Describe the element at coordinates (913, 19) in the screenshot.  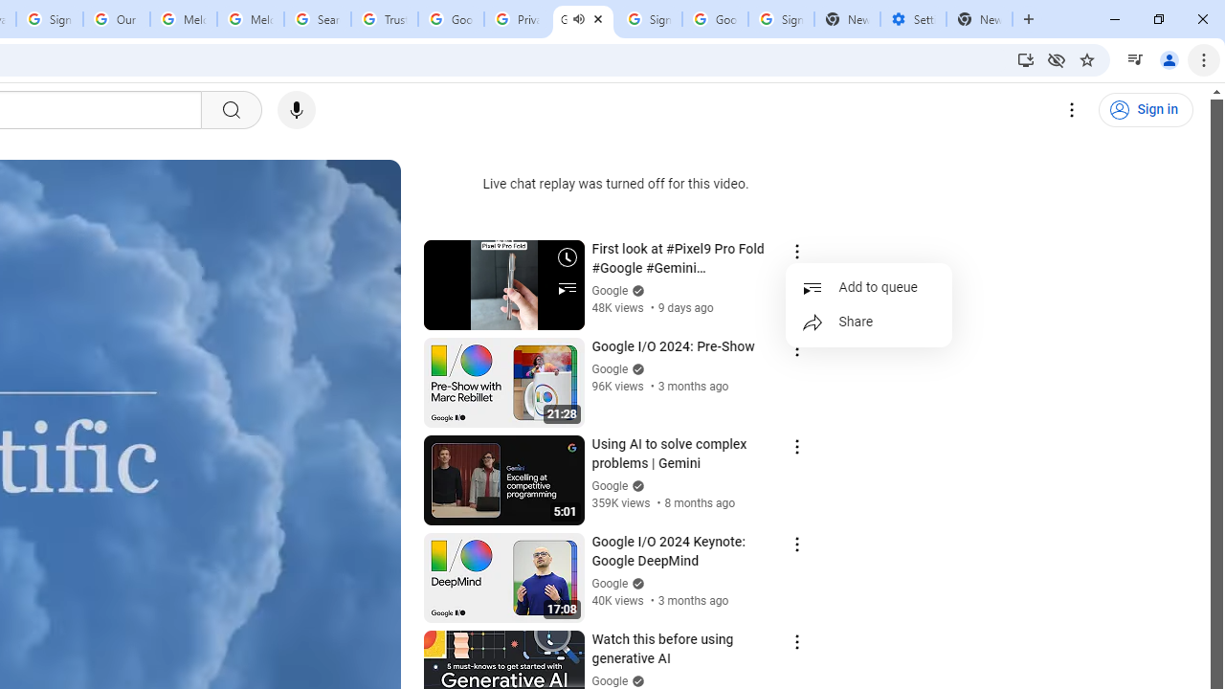
I see `Settings - Addresses and more` at that location.